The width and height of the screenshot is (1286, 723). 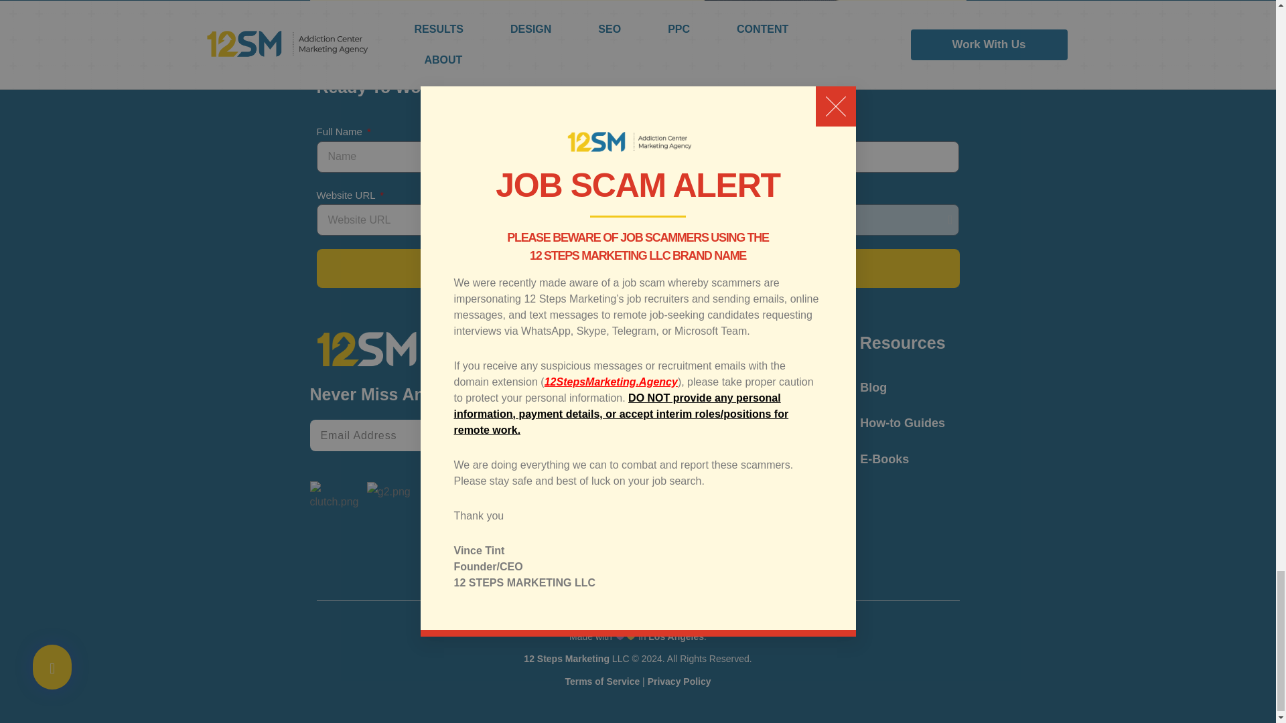 I want to click on upcity.png, so click(x=449, y=497).